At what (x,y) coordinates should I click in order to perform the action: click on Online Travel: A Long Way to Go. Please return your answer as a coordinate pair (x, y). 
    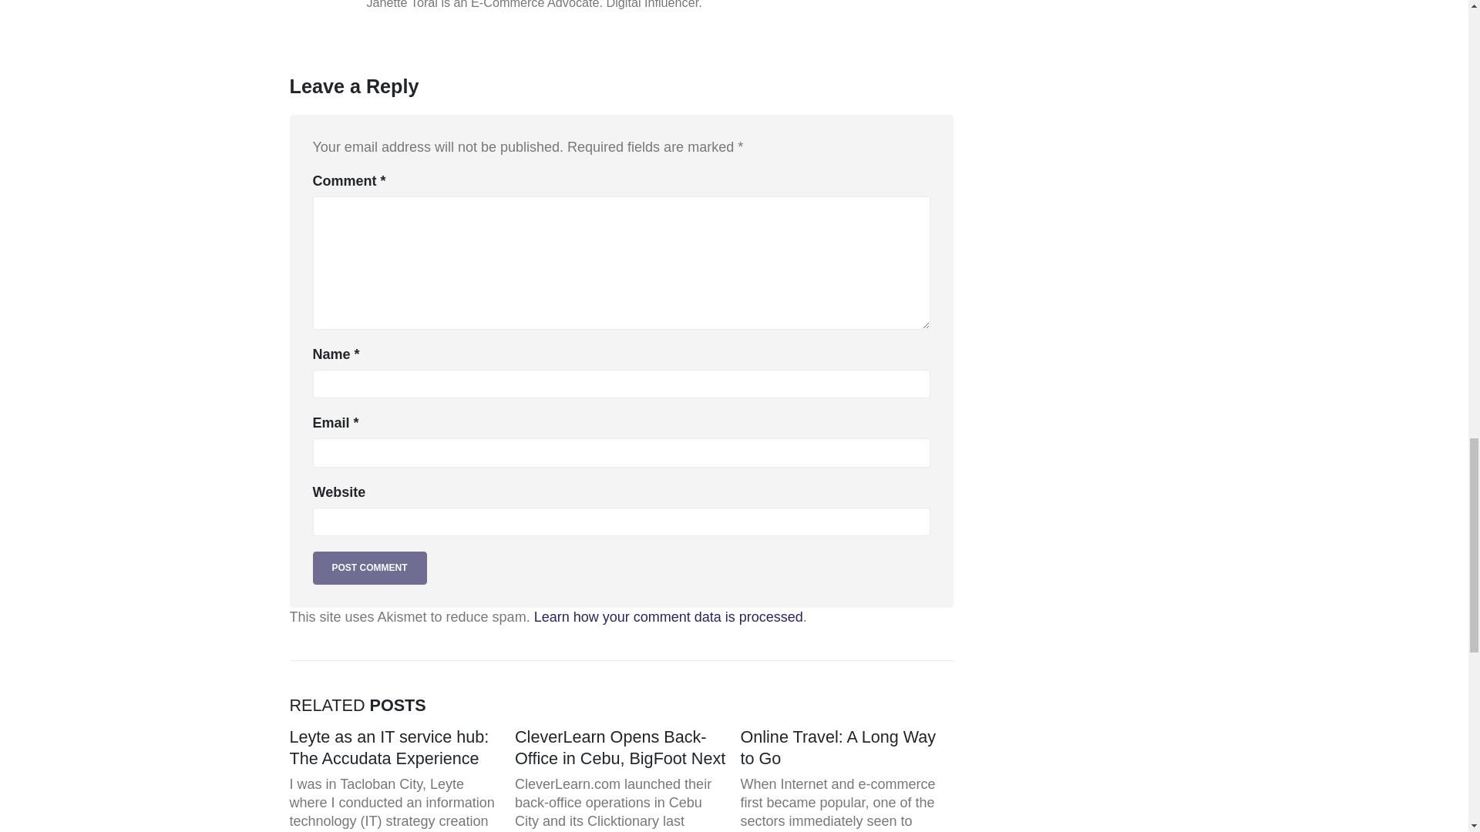
    Looking at the image, I should click on (837, 747).